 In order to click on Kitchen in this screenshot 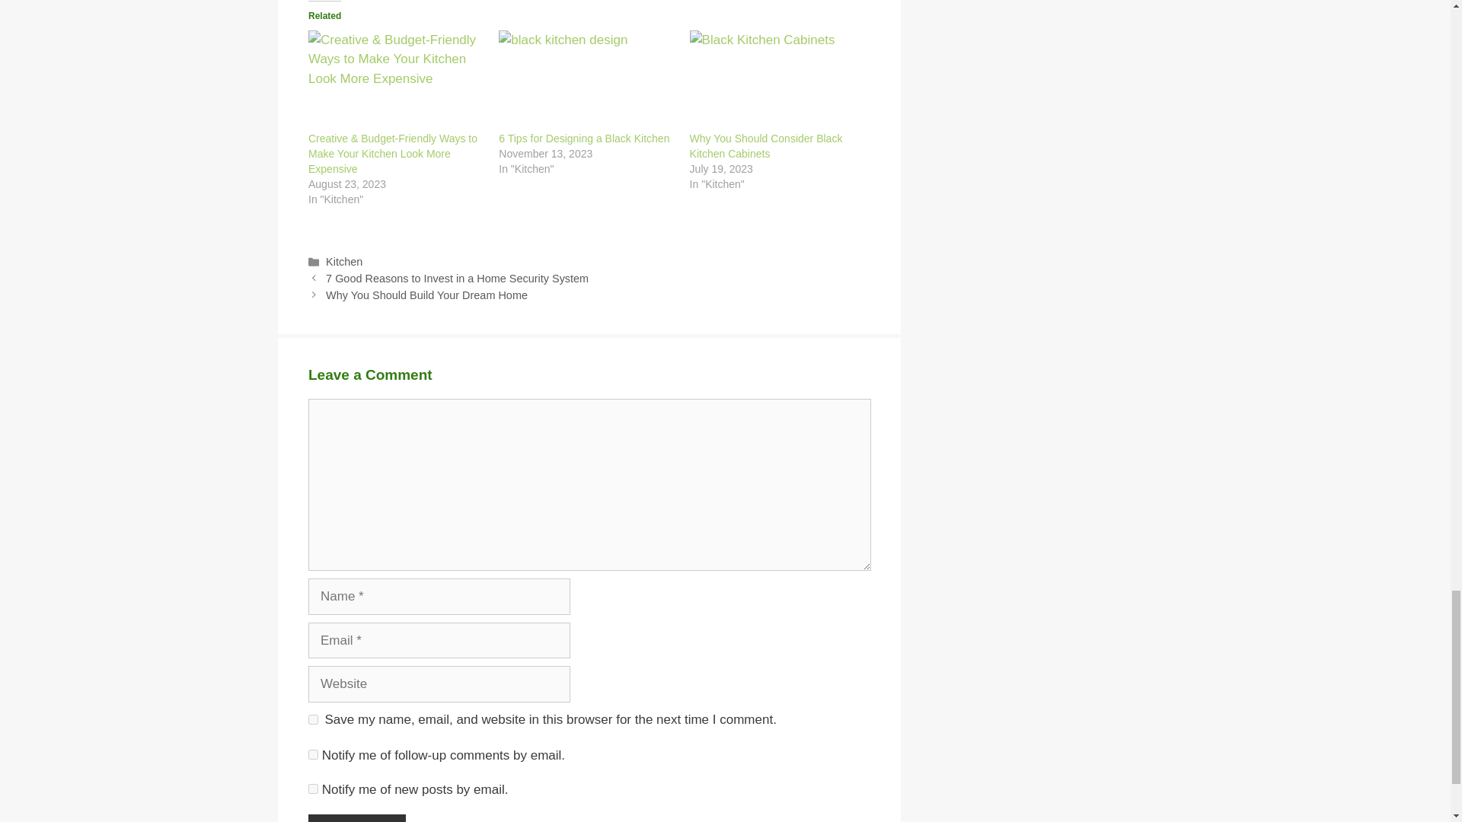, I will do `click(344, 262)`.